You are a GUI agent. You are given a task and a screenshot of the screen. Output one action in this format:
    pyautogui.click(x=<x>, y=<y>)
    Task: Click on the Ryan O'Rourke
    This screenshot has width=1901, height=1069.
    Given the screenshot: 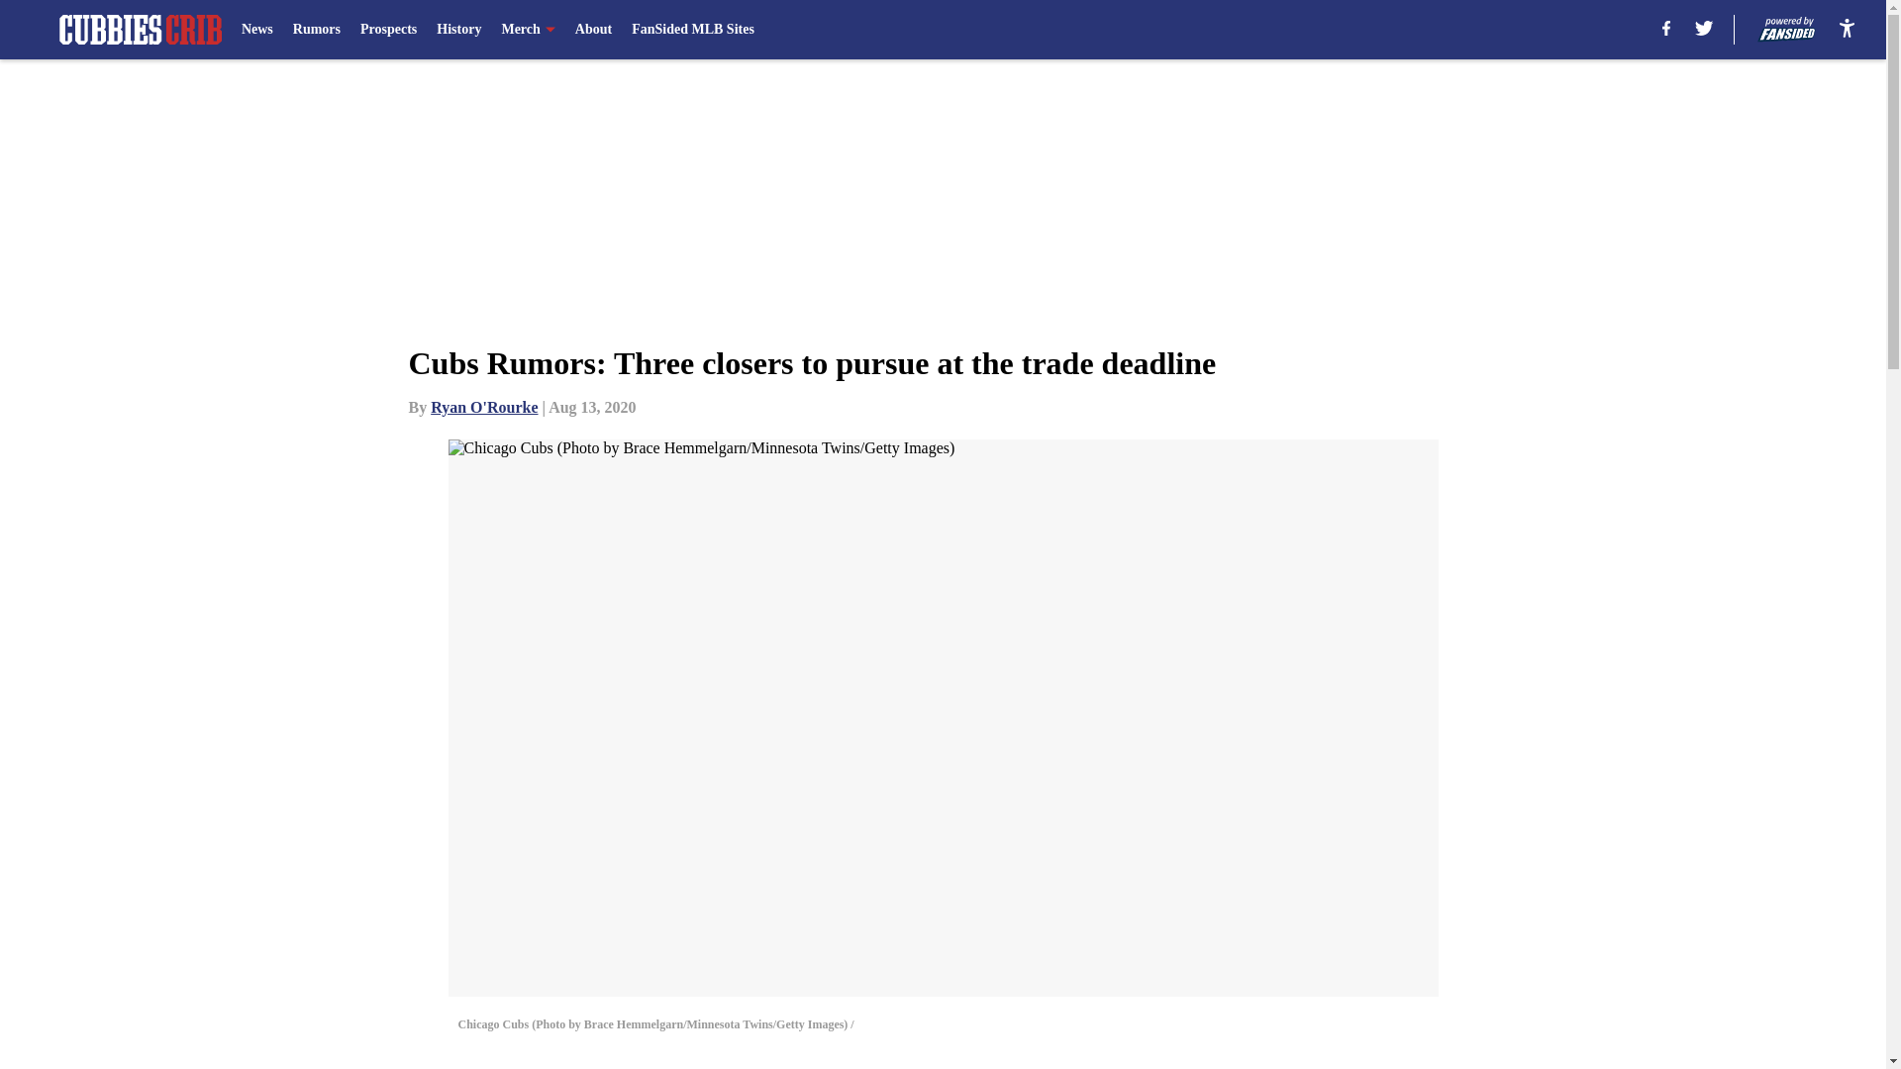 What is the action you would take?
    pyautogui.click(x=484, y=407)
    